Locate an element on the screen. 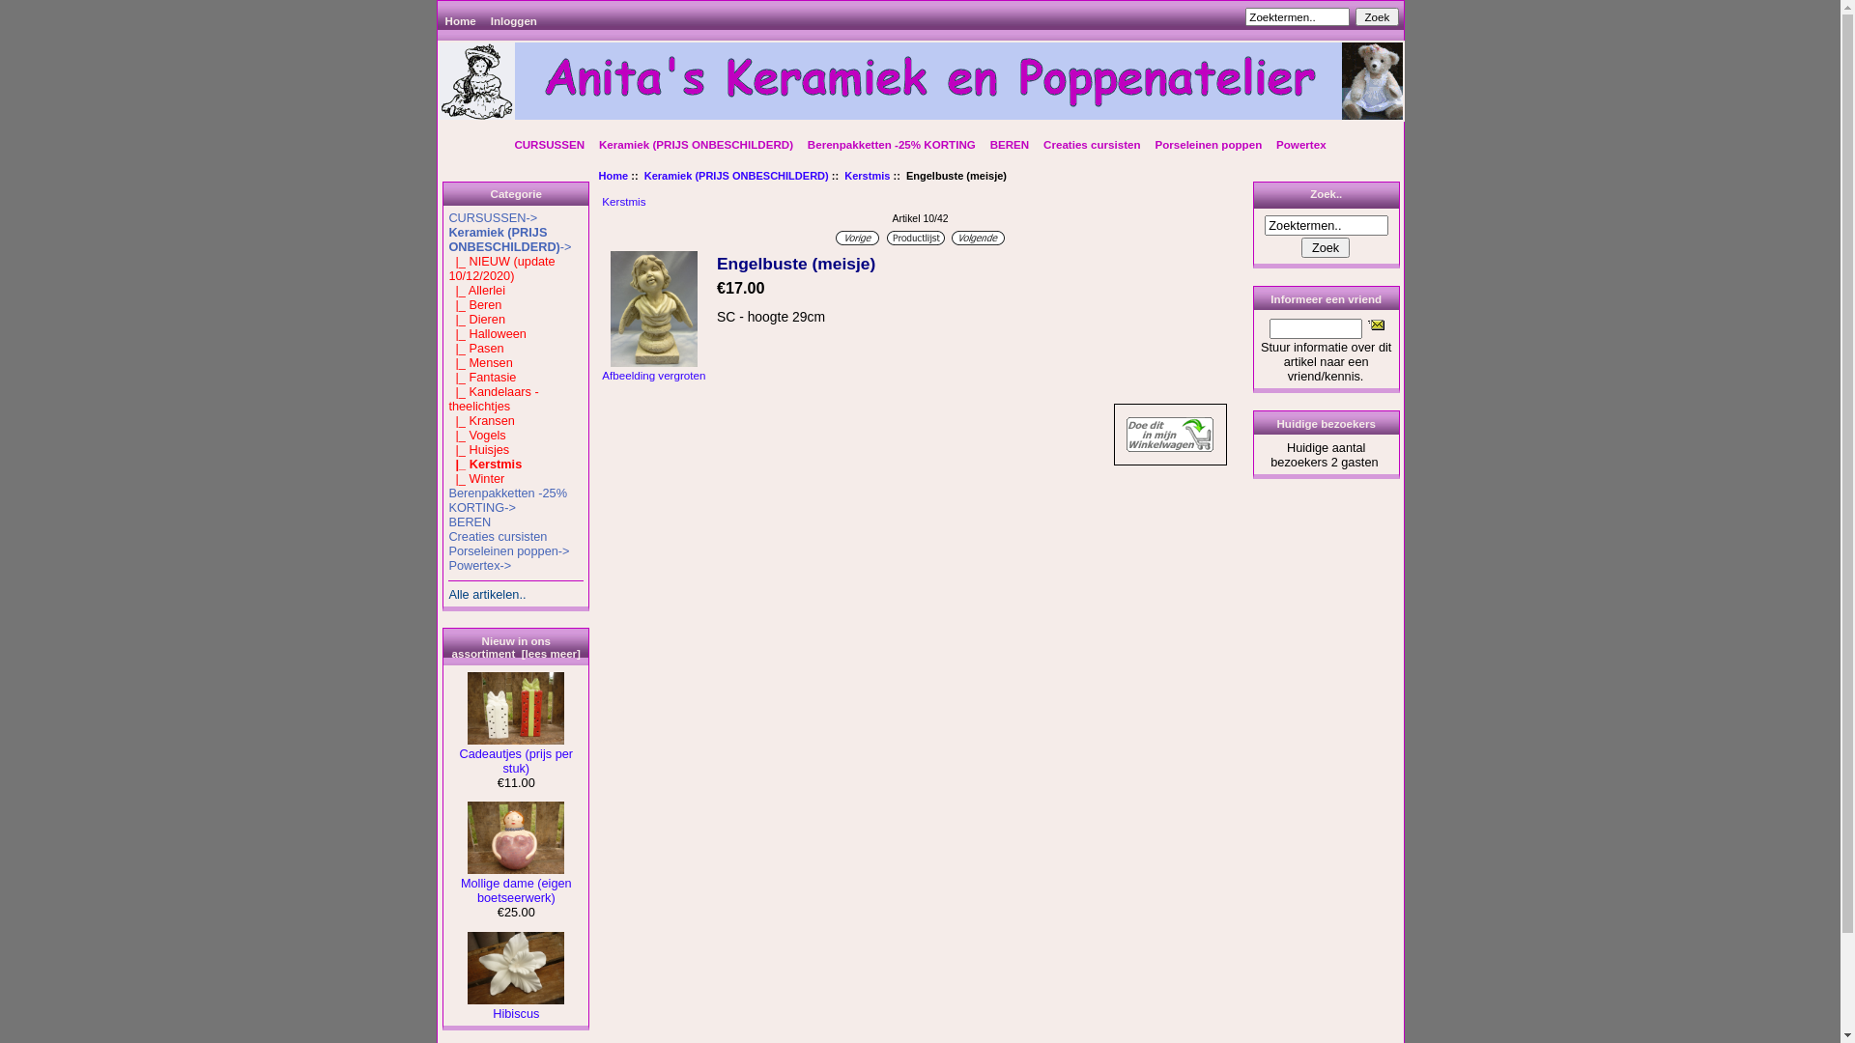 The width and height of the screenshot is (1855, 1043). BEREN is located at coordinates (470, 521).